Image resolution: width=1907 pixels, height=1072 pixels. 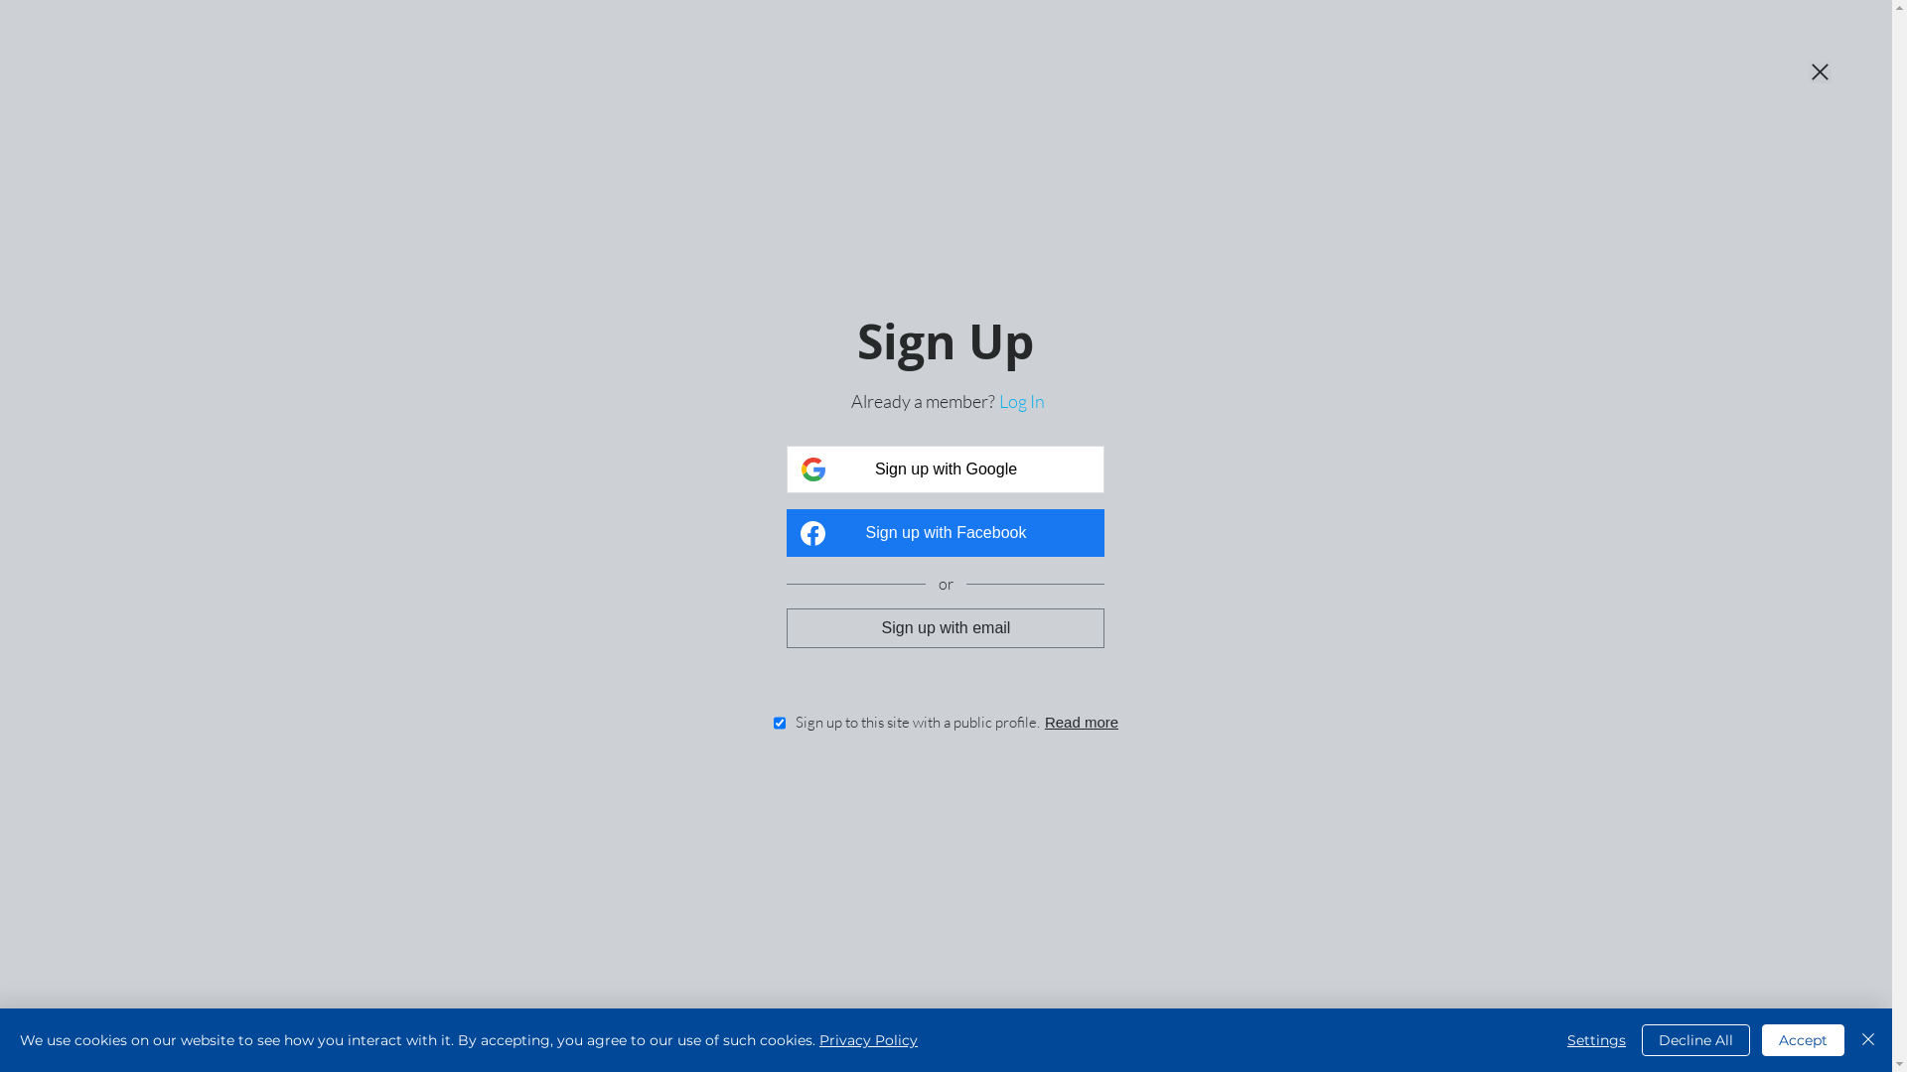 I want to click on Sign up with Facebook, so click(x=946, y=533).